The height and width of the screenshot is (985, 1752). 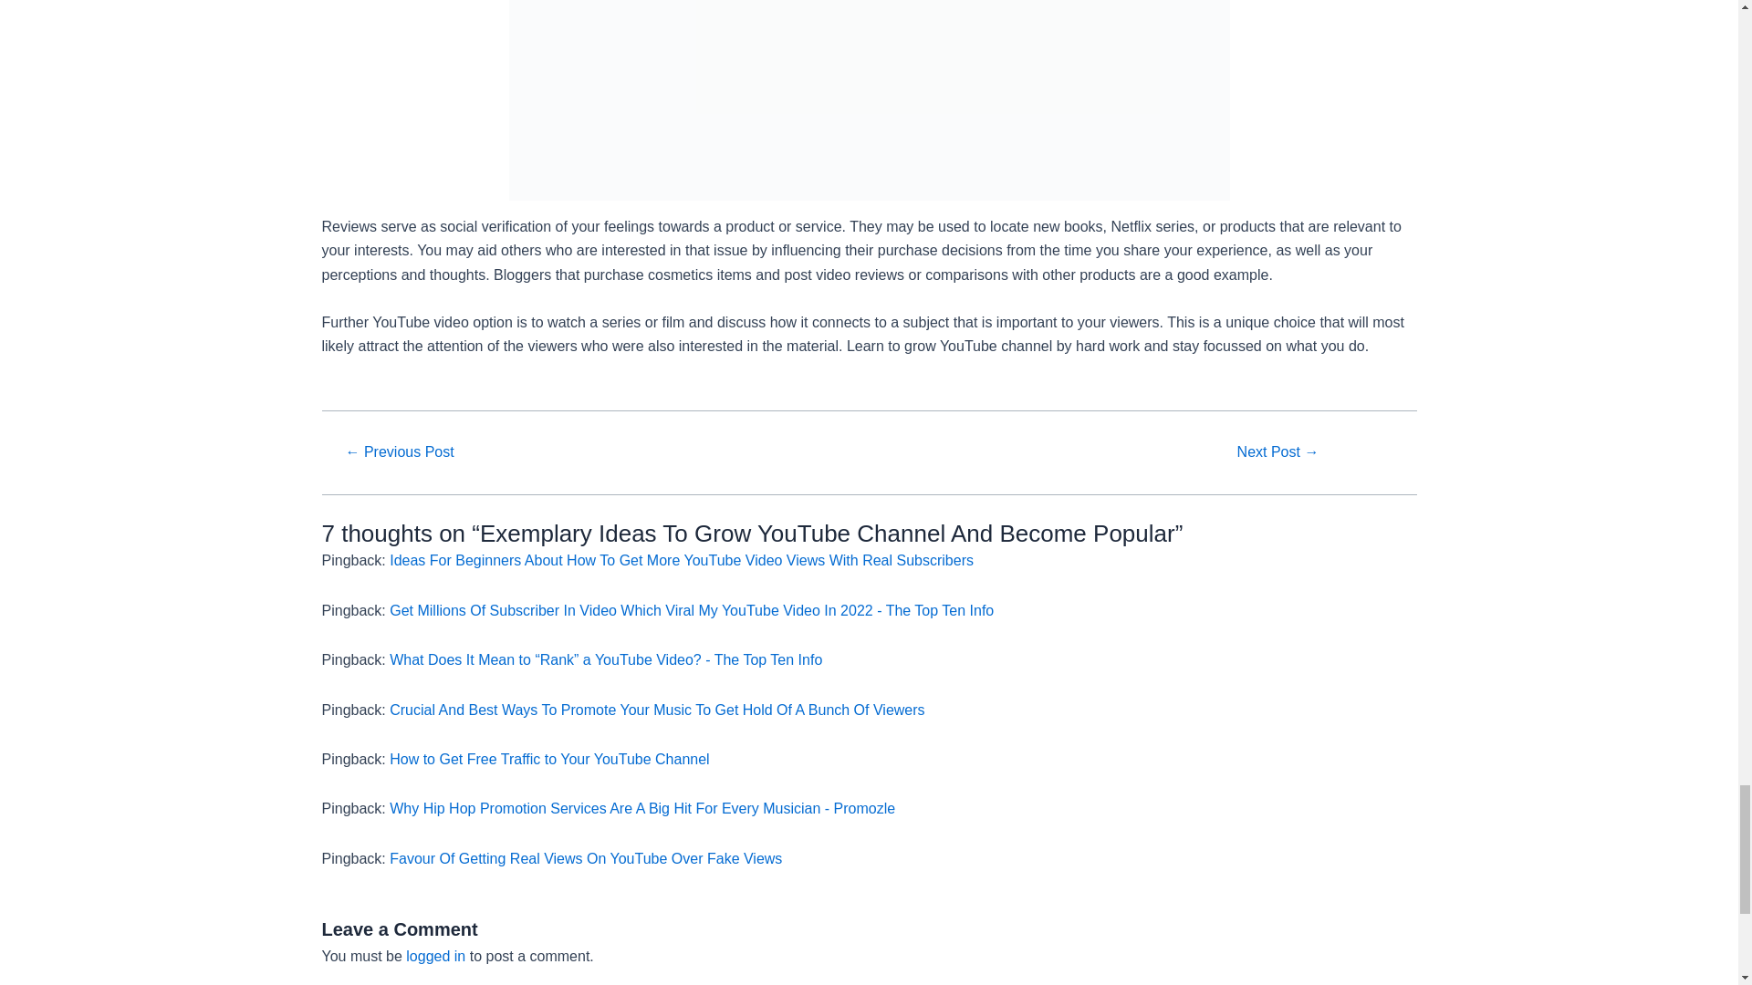 I want to click on Favour Of Getting Real Views On YouTube Over Fake Views, so click(x=585, y=859).